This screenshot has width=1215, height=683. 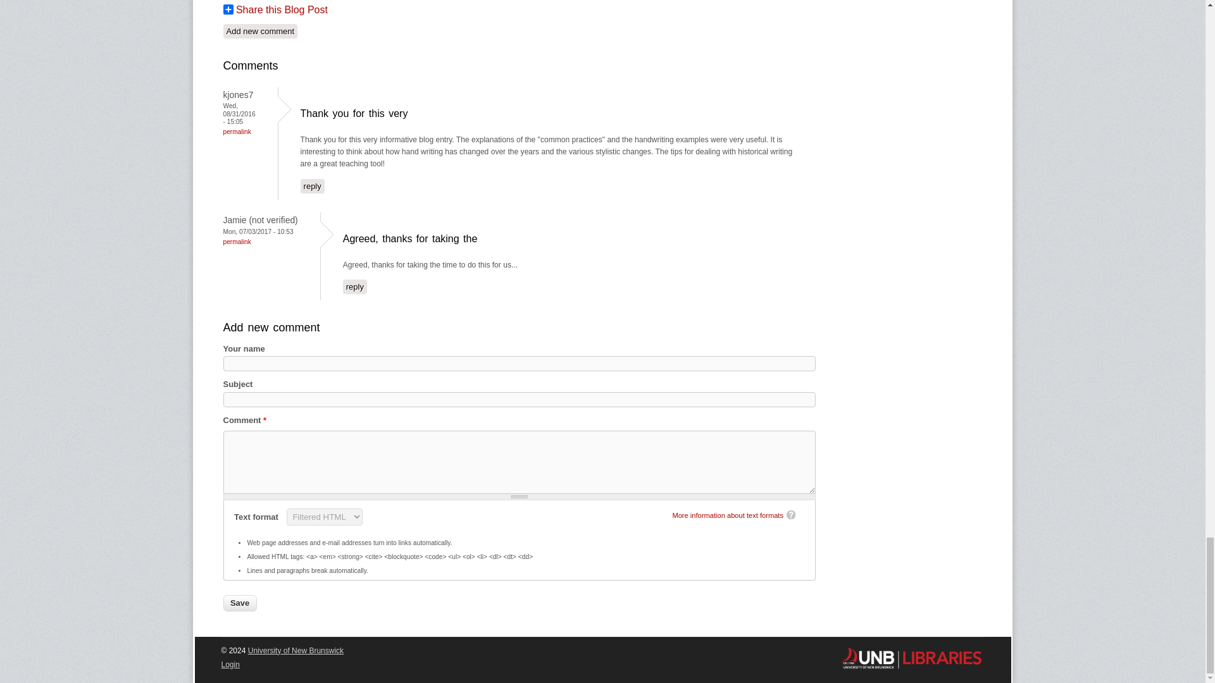 What do you see at coordinates (312, 186) in the screenshot?
I see `reply` at bounding box center [312, 186].